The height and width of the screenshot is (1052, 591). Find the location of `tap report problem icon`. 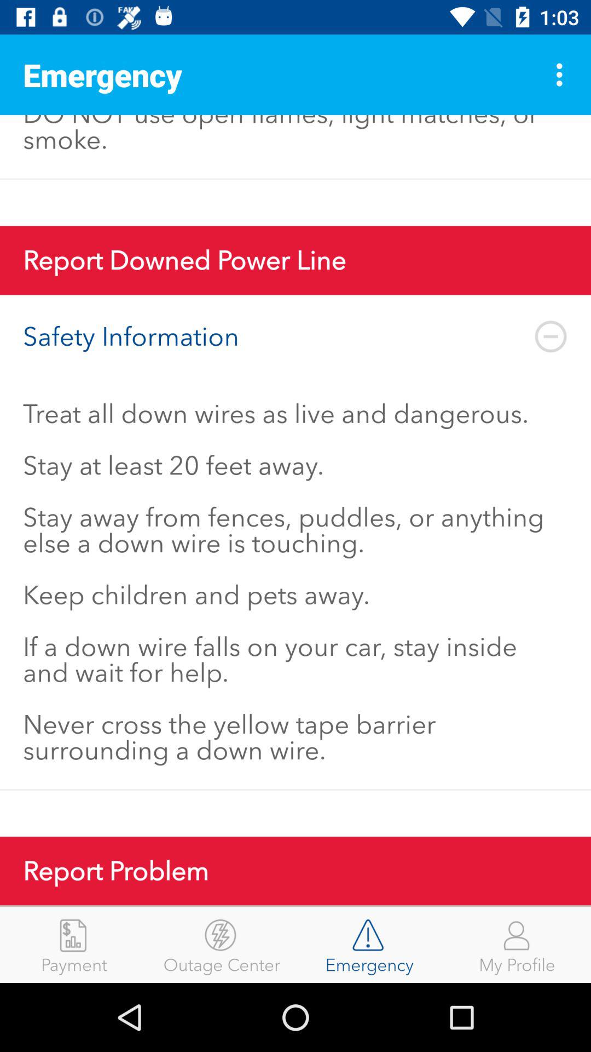

tap report problem icon is located at coordinates (296, 871).